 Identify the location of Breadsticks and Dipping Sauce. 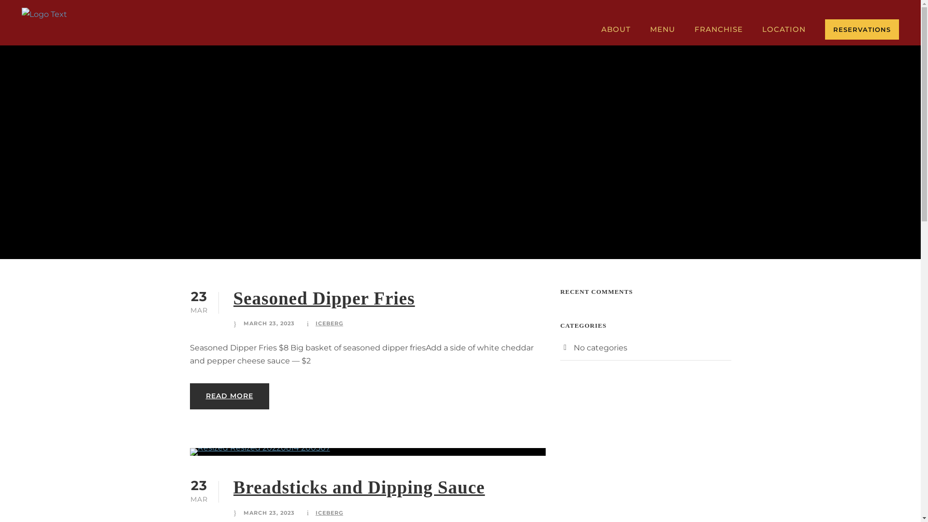
(359, 487).